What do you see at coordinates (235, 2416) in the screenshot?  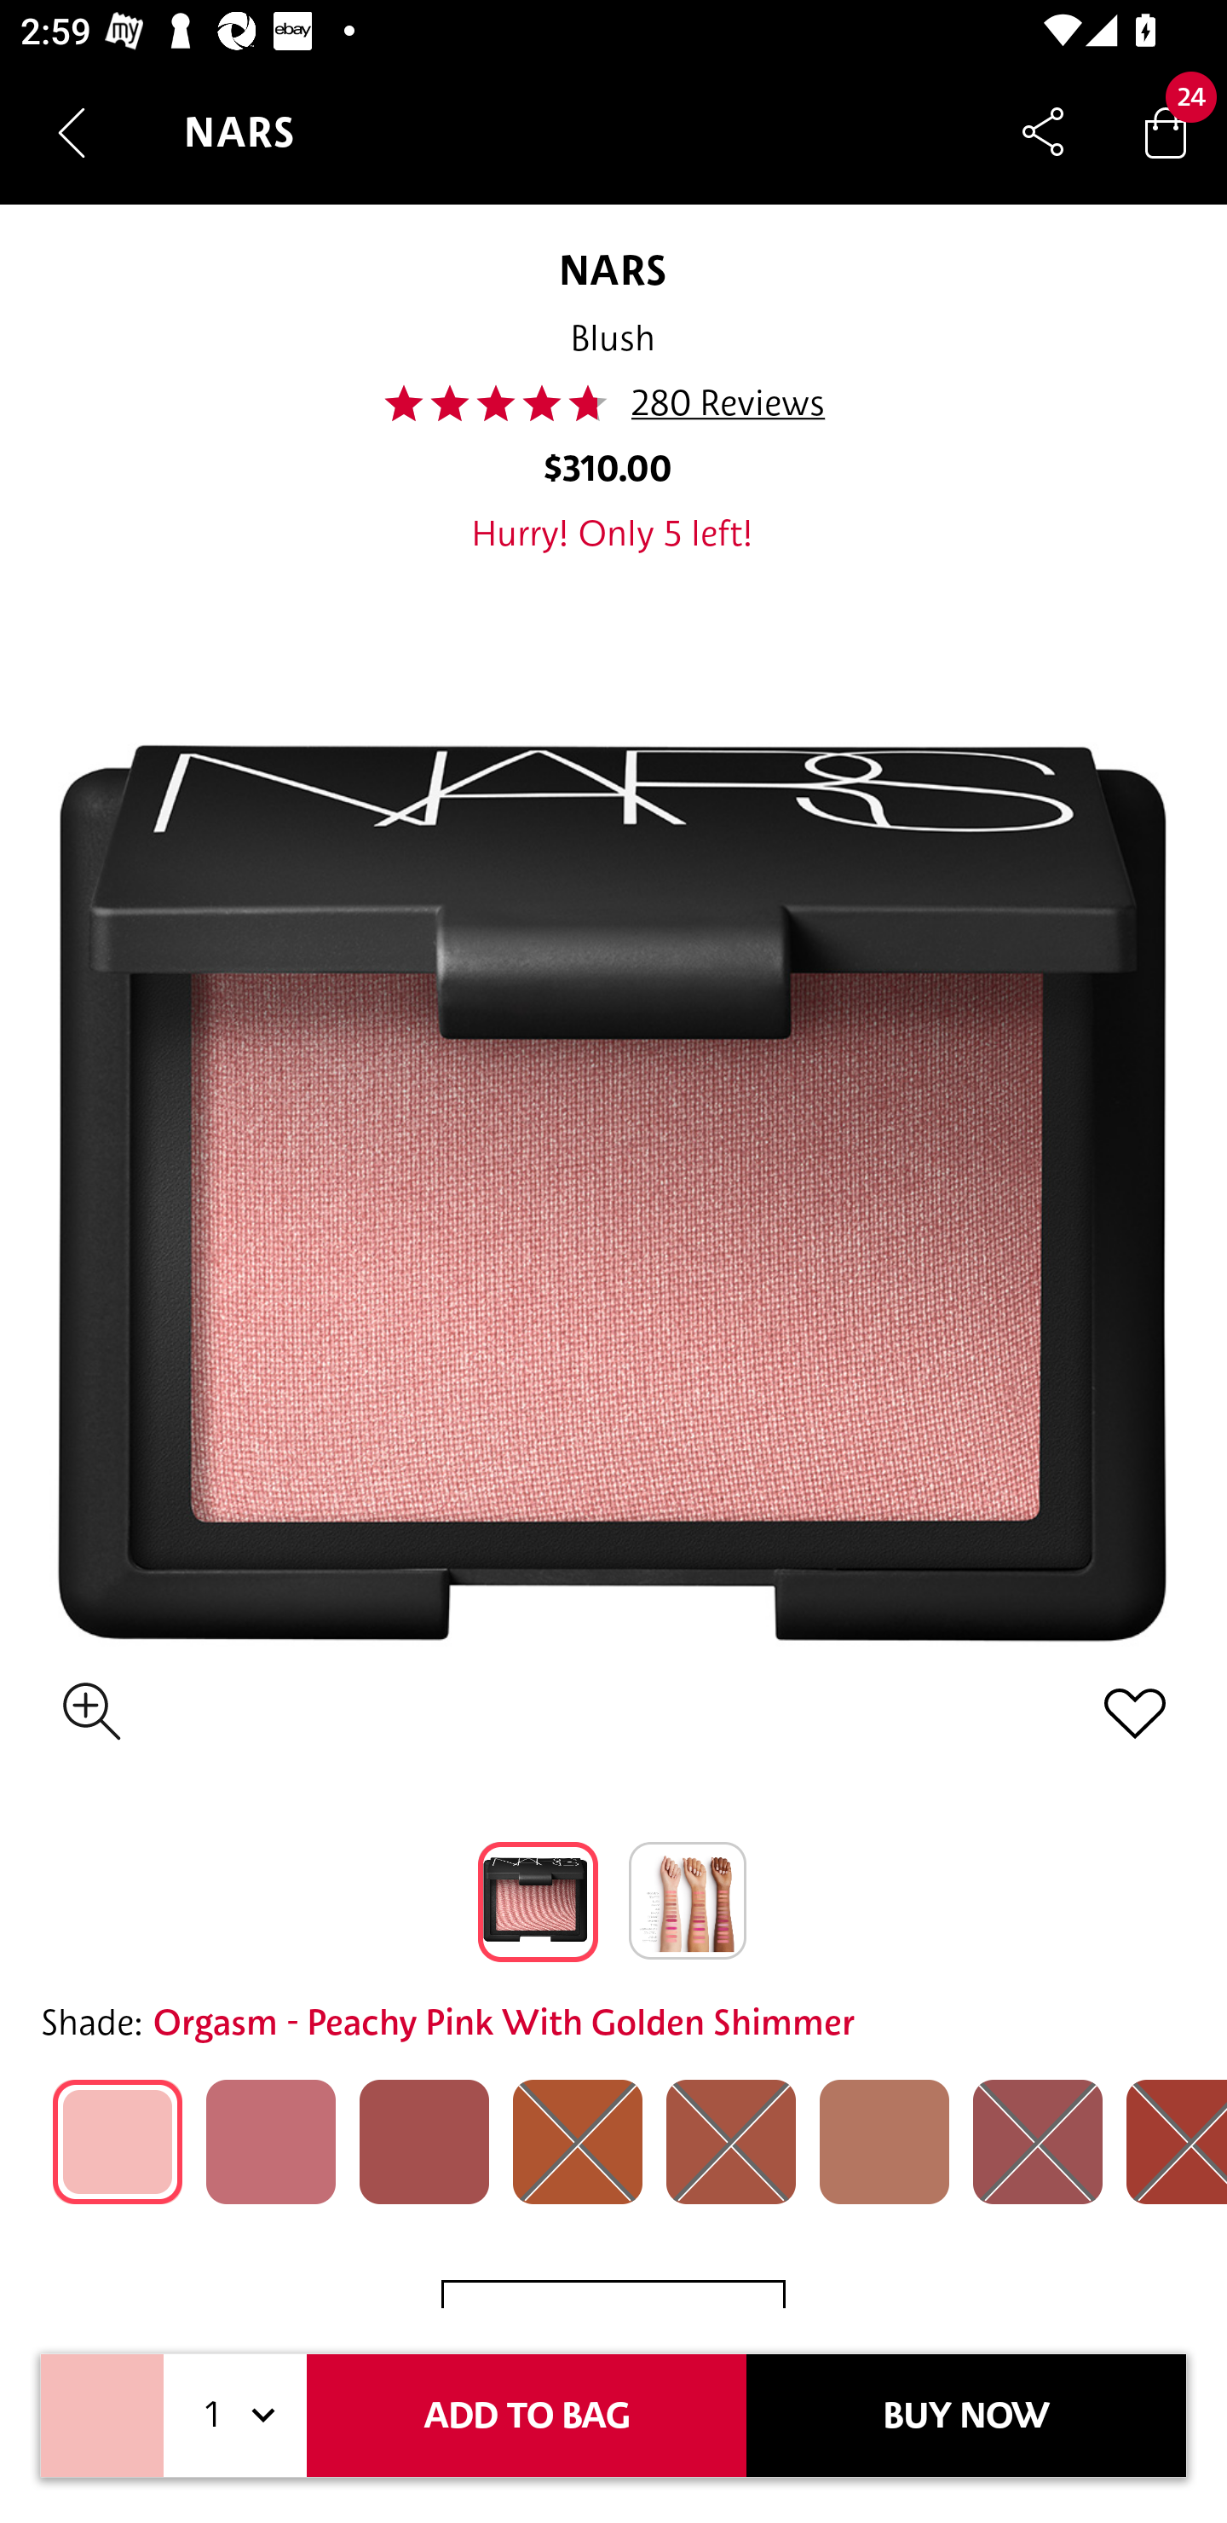 I see `1` at bounding box center [235, 2416].